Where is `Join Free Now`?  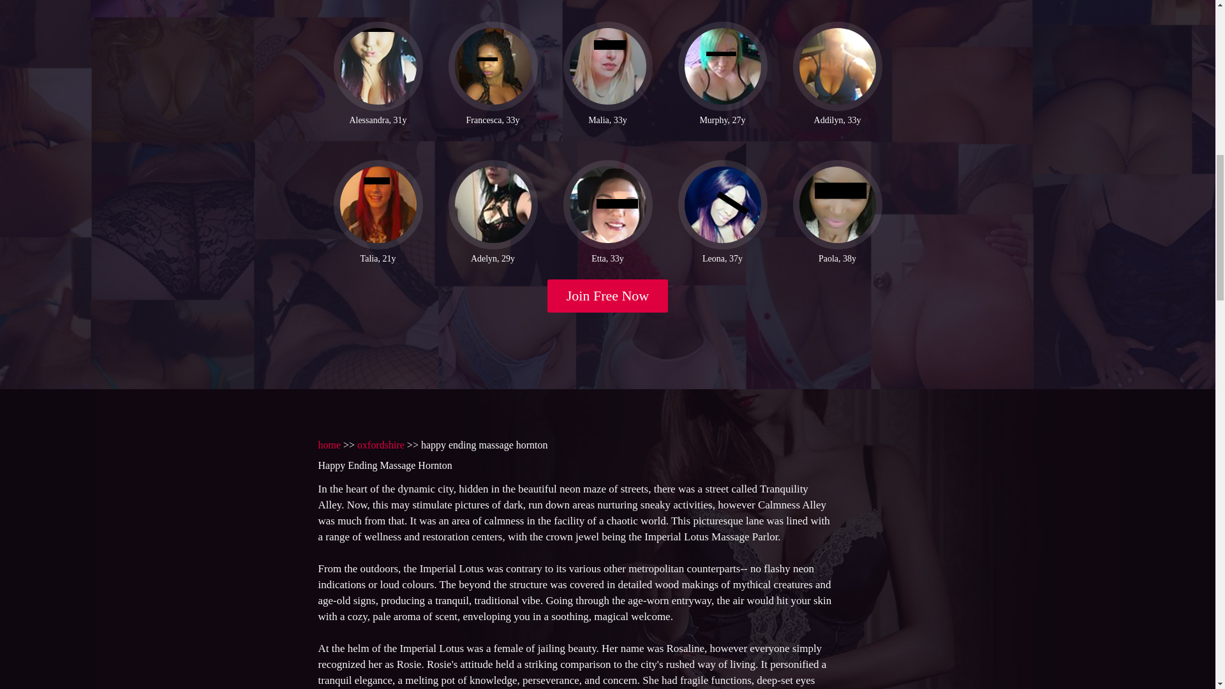
Join Free Now is located at coordinates (608, 296).